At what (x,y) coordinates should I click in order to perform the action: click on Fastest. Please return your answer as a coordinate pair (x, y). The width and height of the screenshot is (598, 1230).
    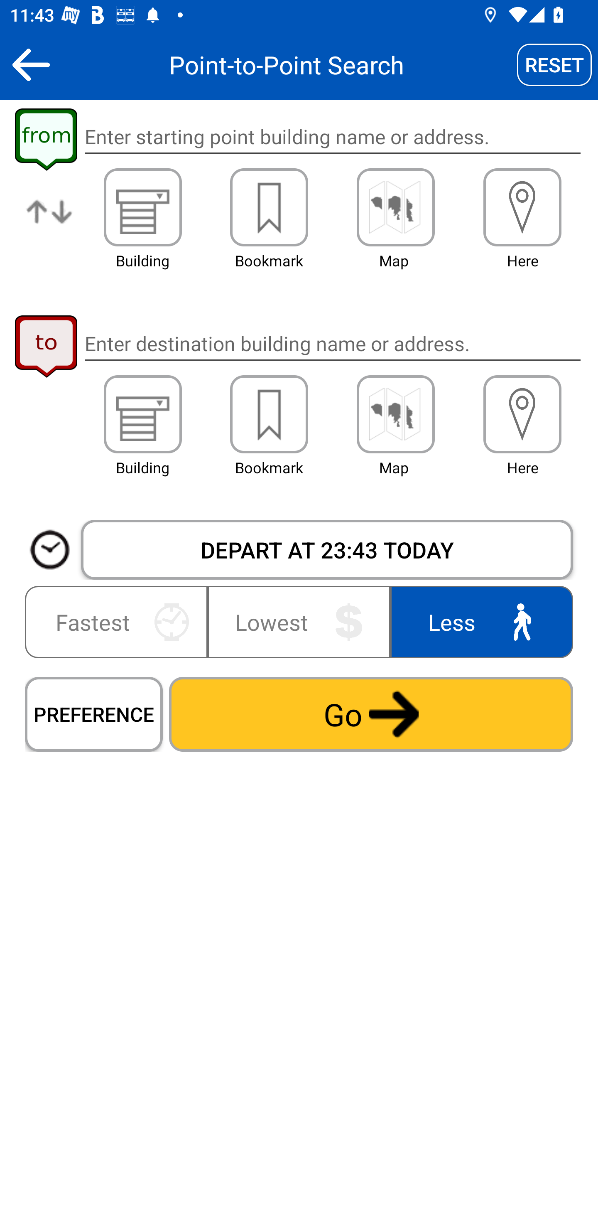
    Looking at the image, I should click on (119, 622).